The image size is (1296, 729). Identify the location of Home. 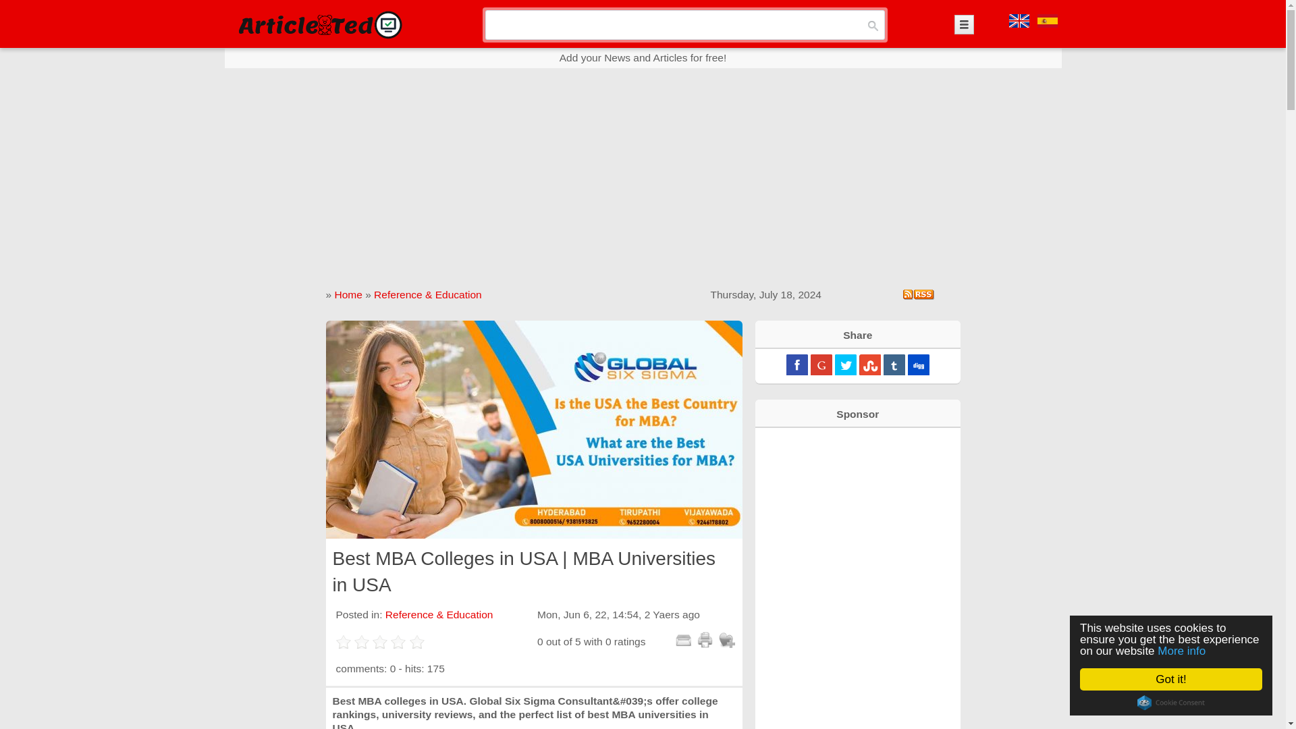
(348, 294).